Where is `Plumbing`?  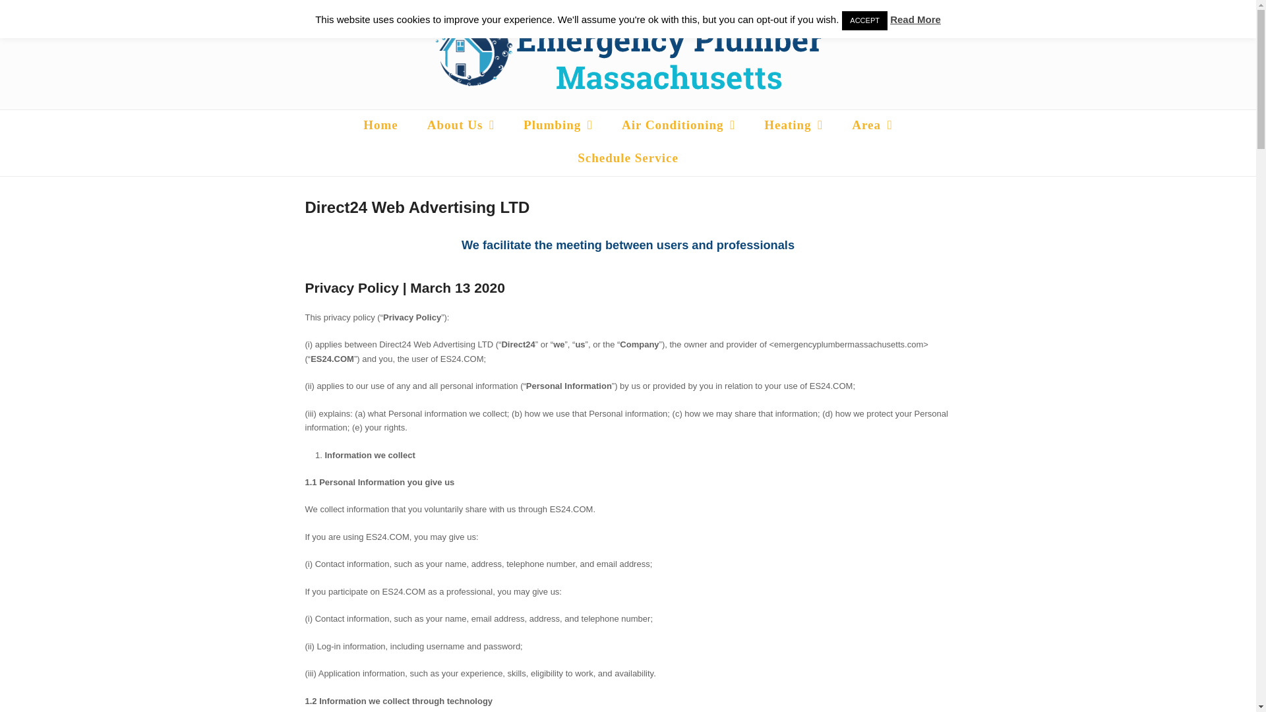 Plumbing is located at coordinates (558, 127).